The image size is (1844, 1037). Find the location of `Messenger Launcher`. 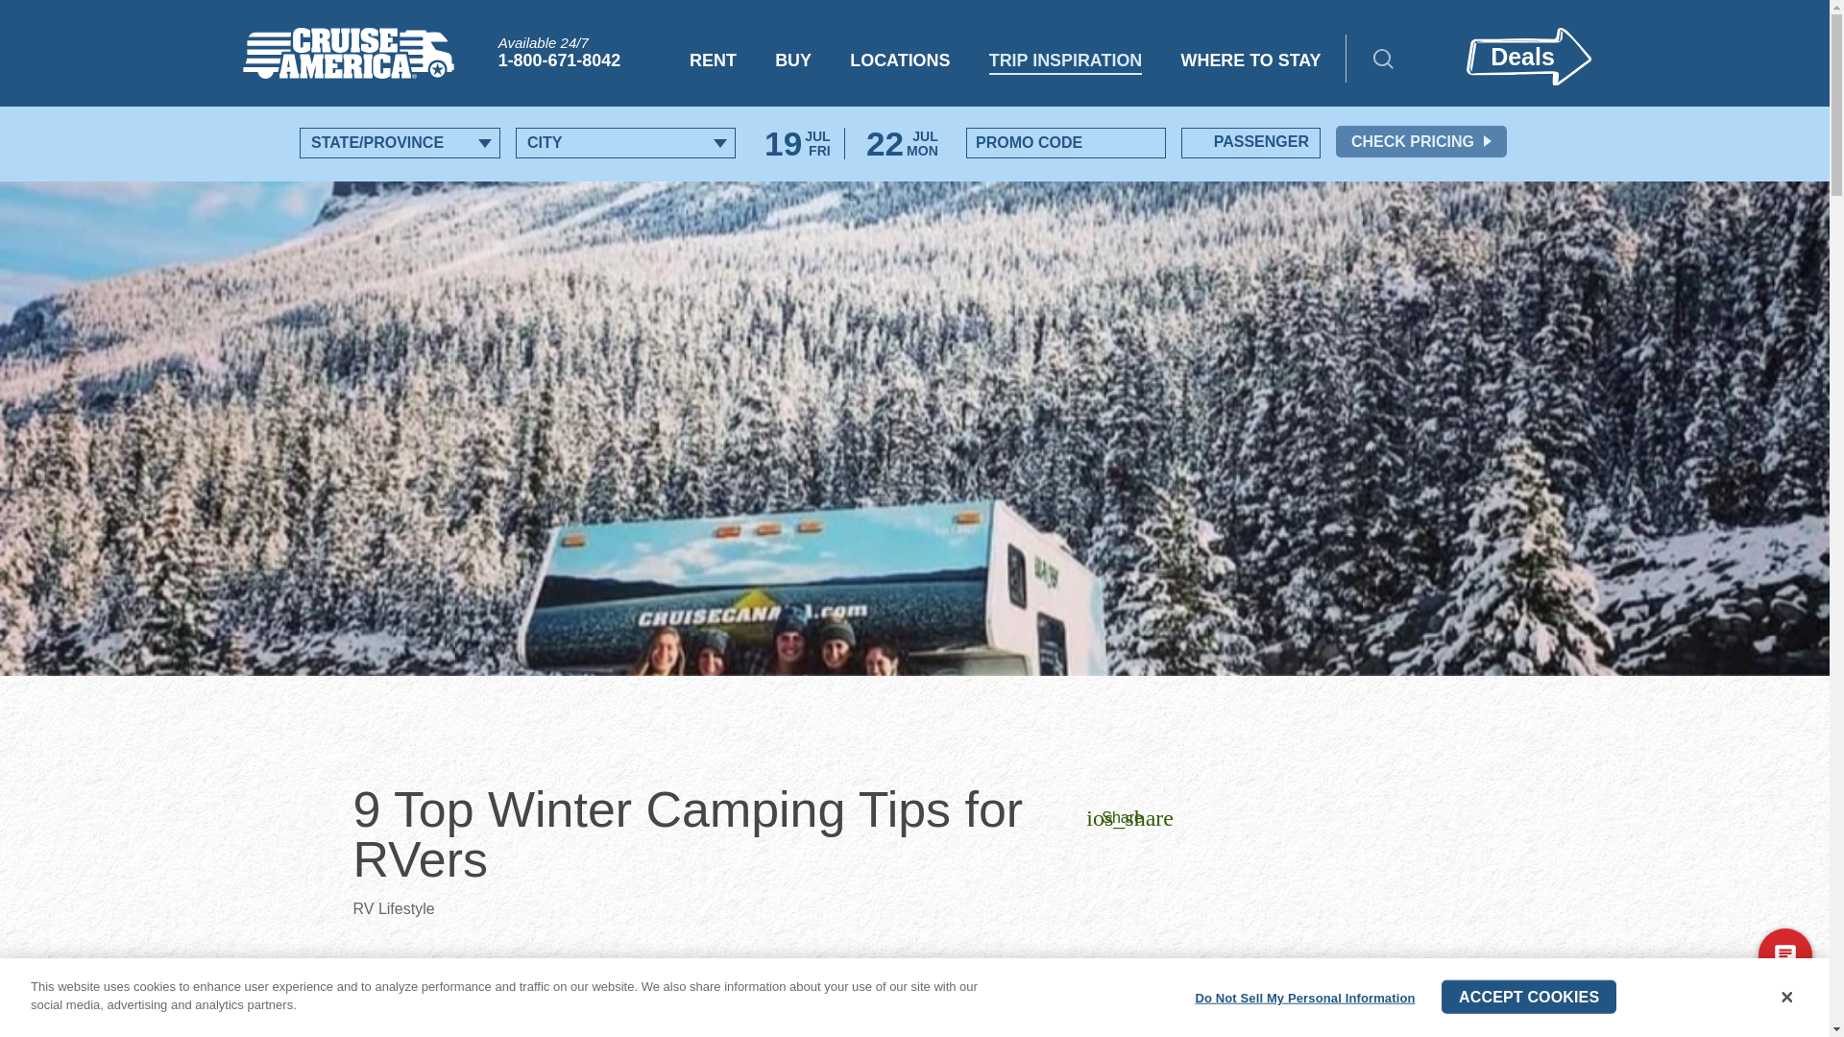

Messenger Launcher is located at coordinates (1784, 958).